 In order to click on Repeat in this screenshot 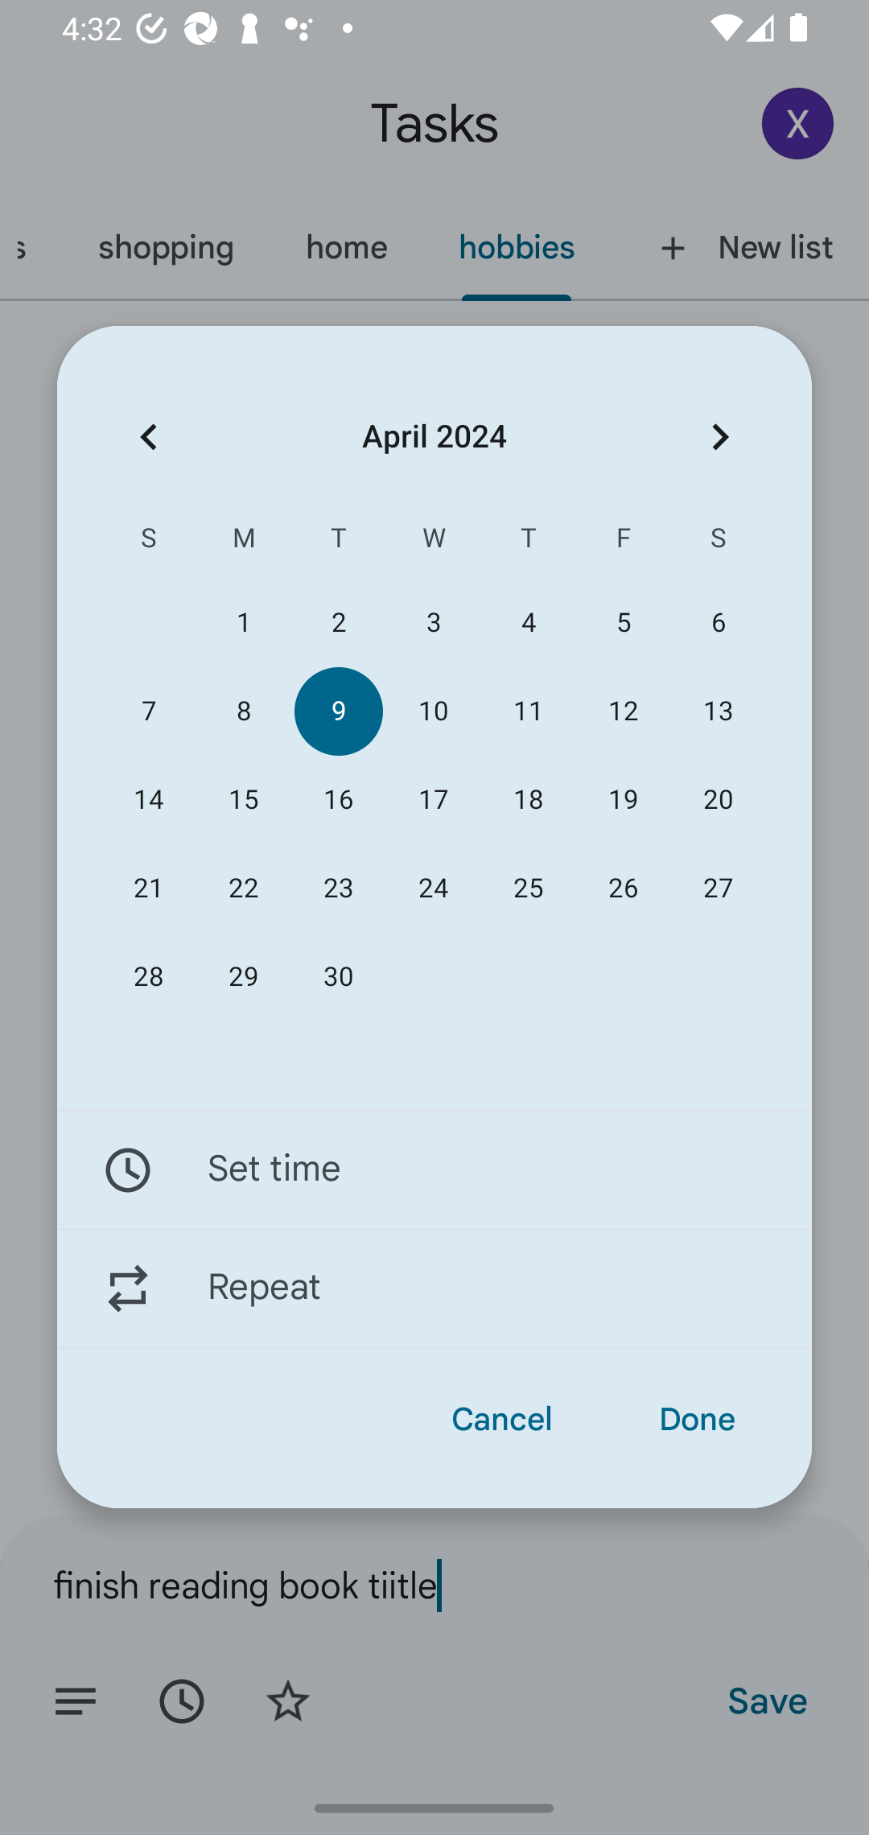, I will do `click(434, 1289)`.